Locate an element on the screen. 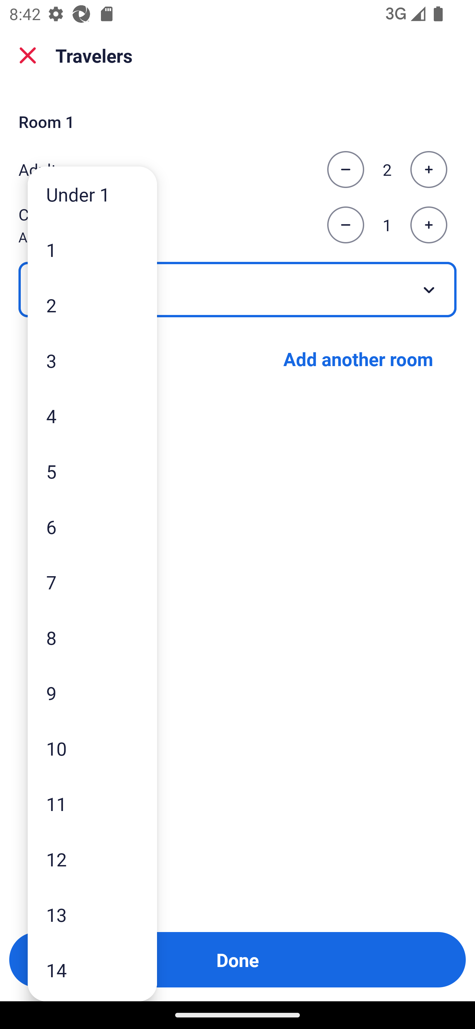 This screenshot has width=475, height=1029. 5 is located at coordinates (92, 471).